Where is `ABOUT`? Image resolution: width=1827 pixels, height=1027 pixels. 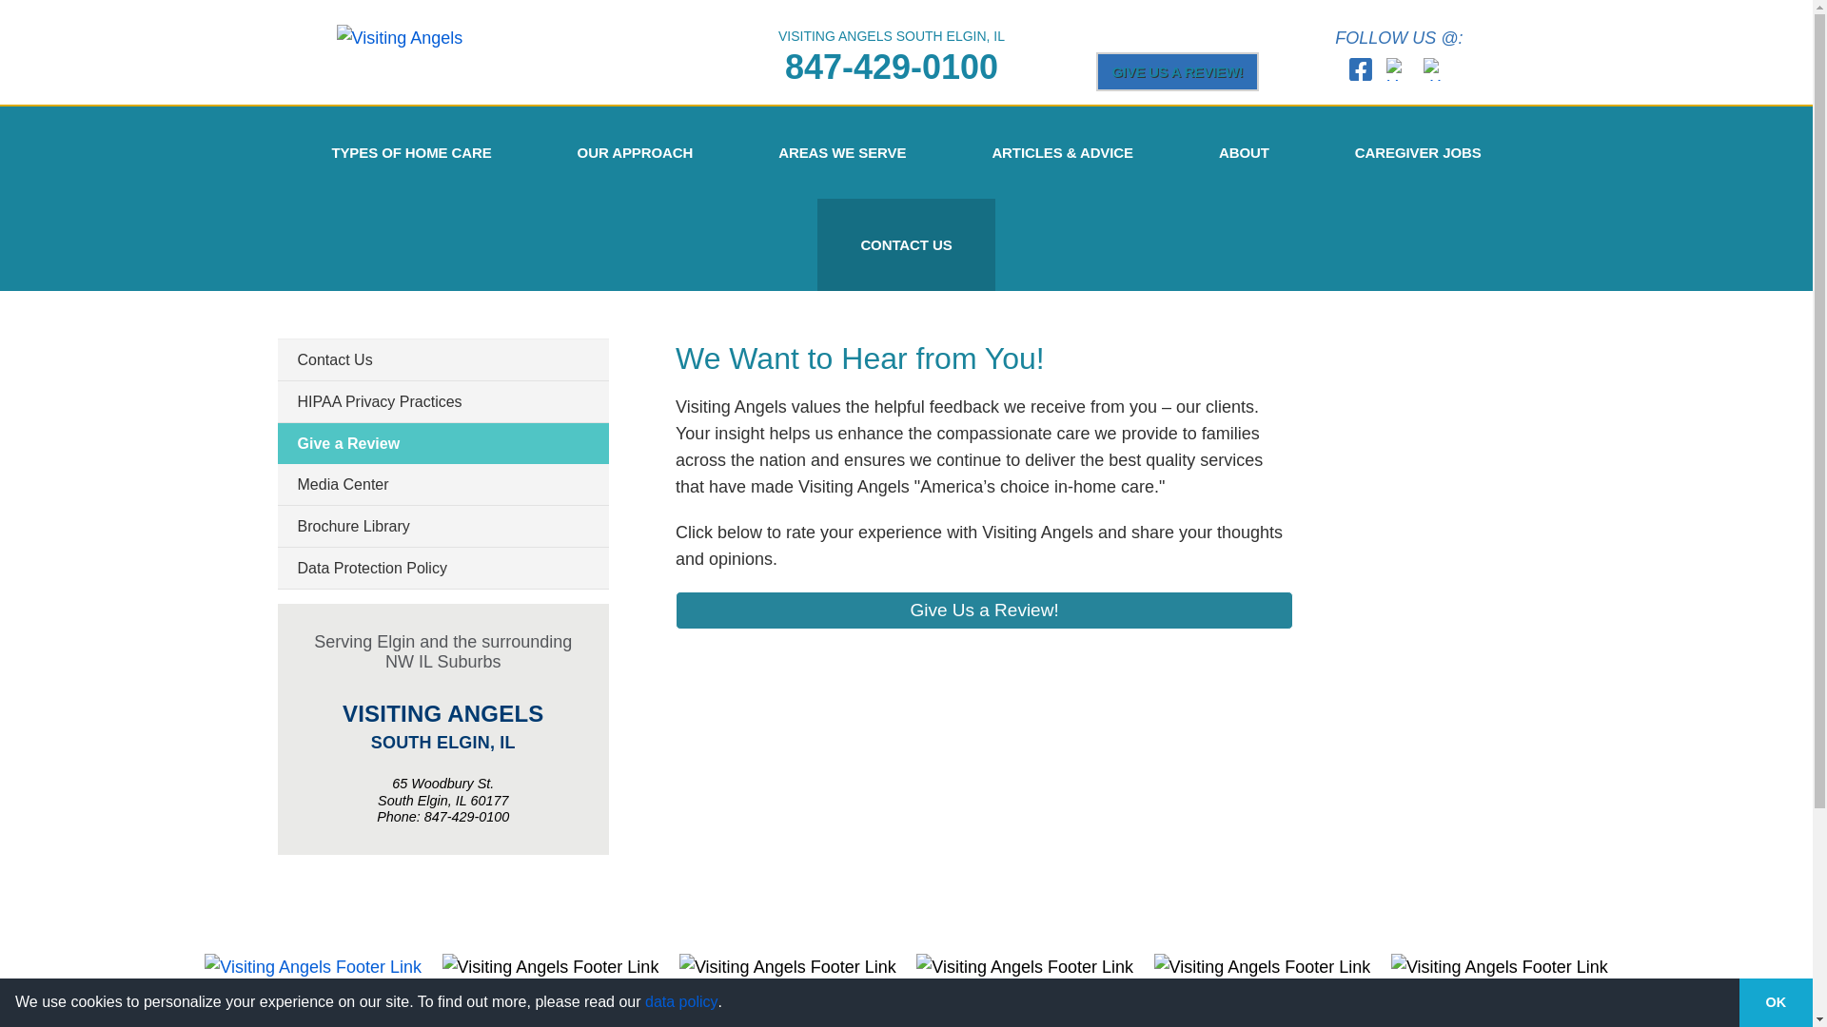
ABOUT is located at coordinates (1244, 152).